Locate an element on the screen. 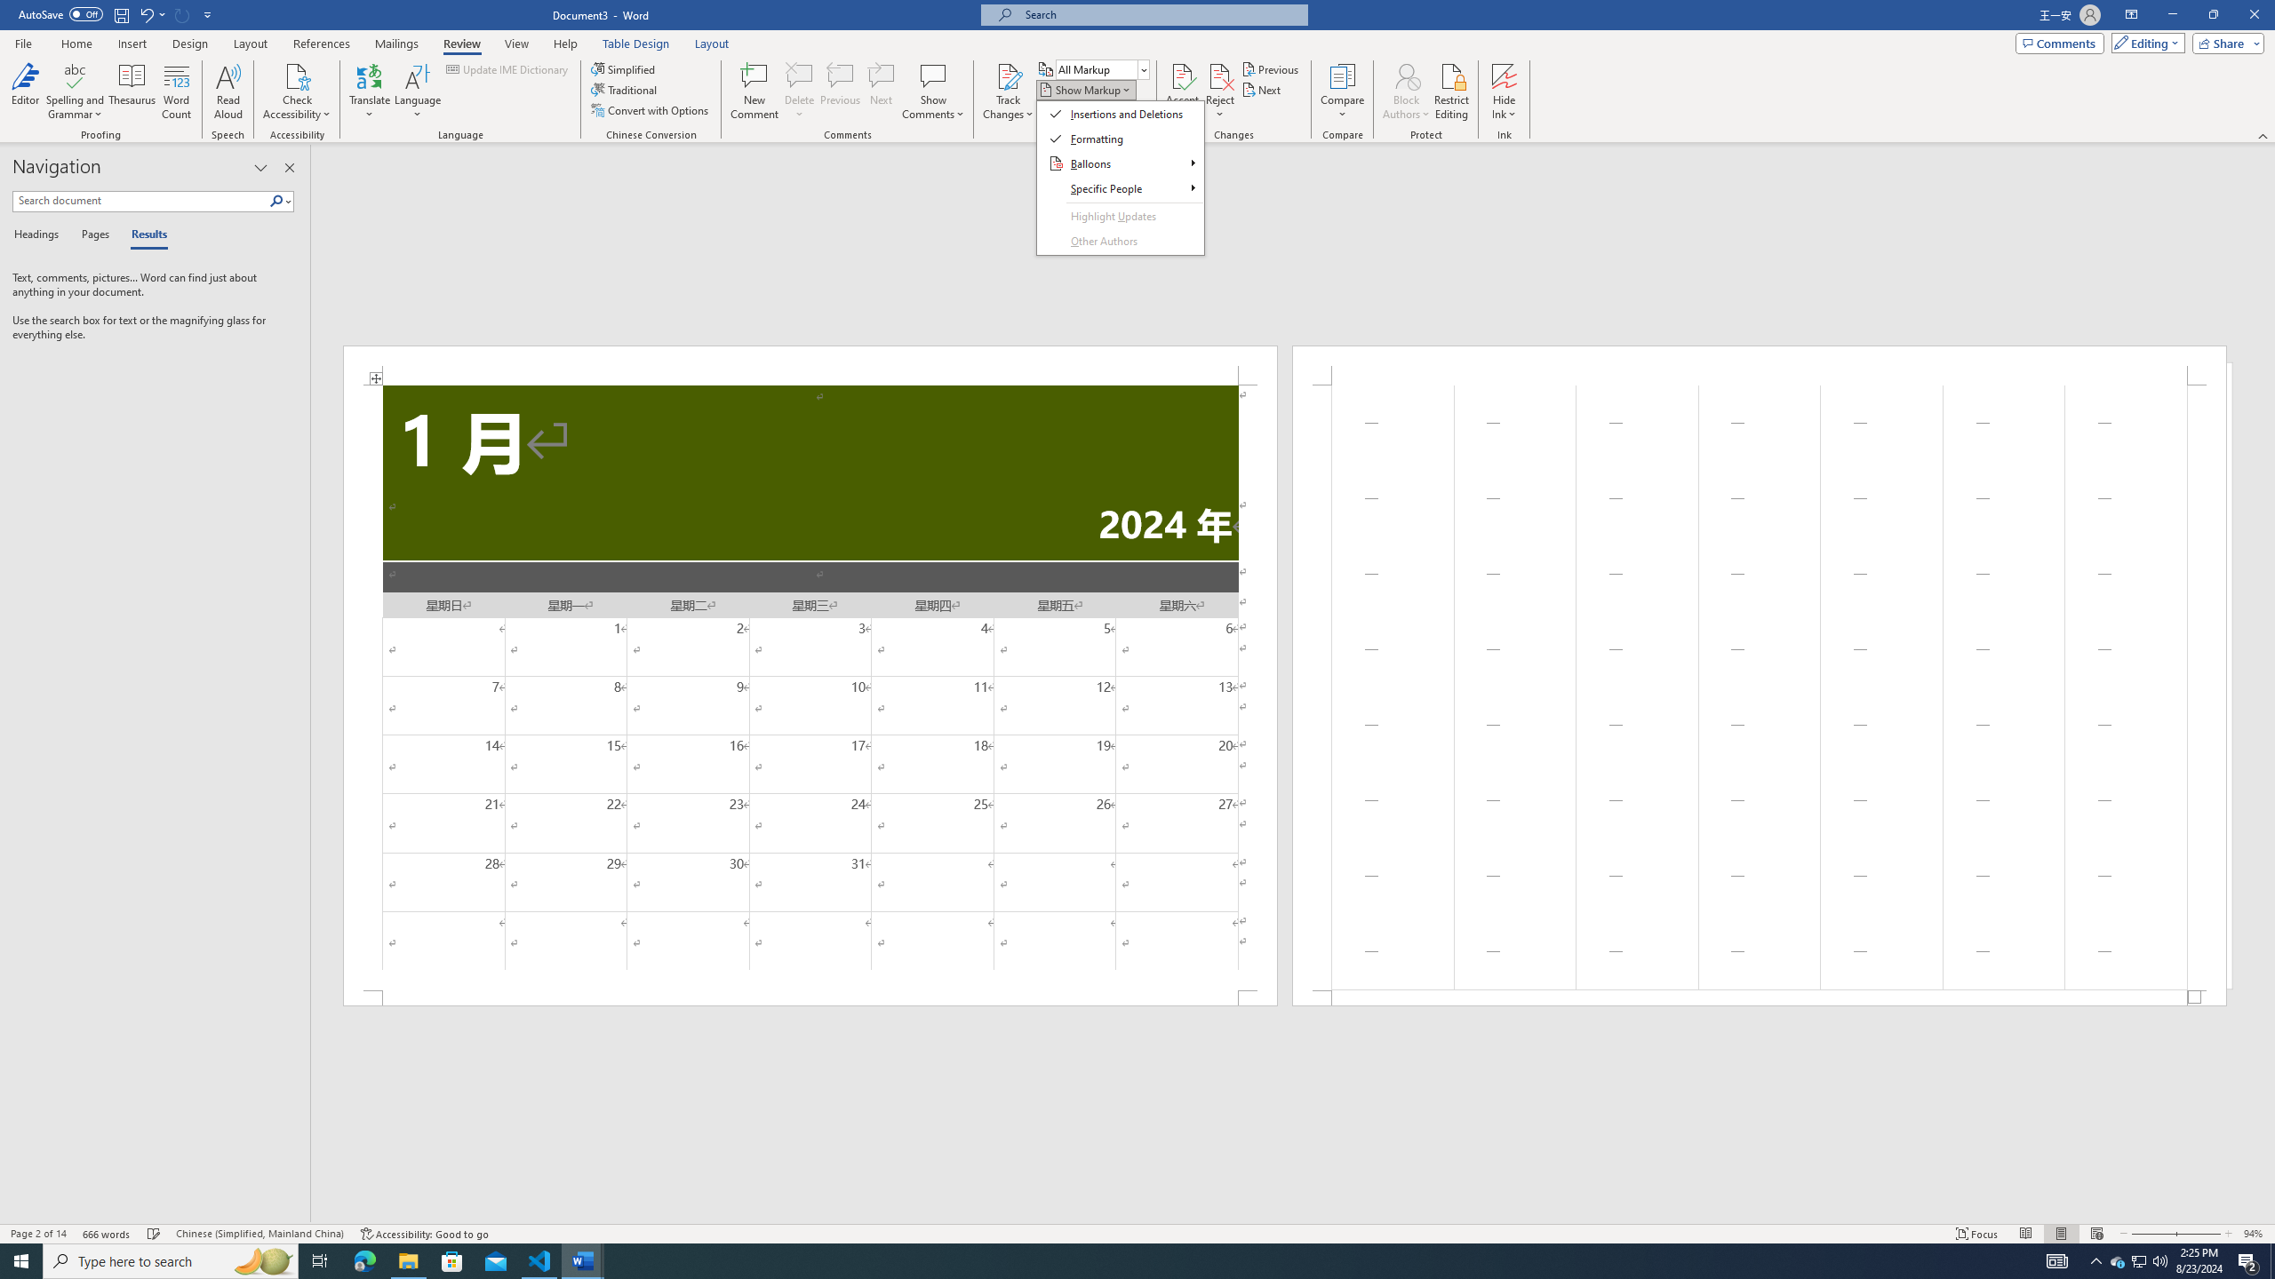  Can't Repeat is located at coordinates (183, 14).